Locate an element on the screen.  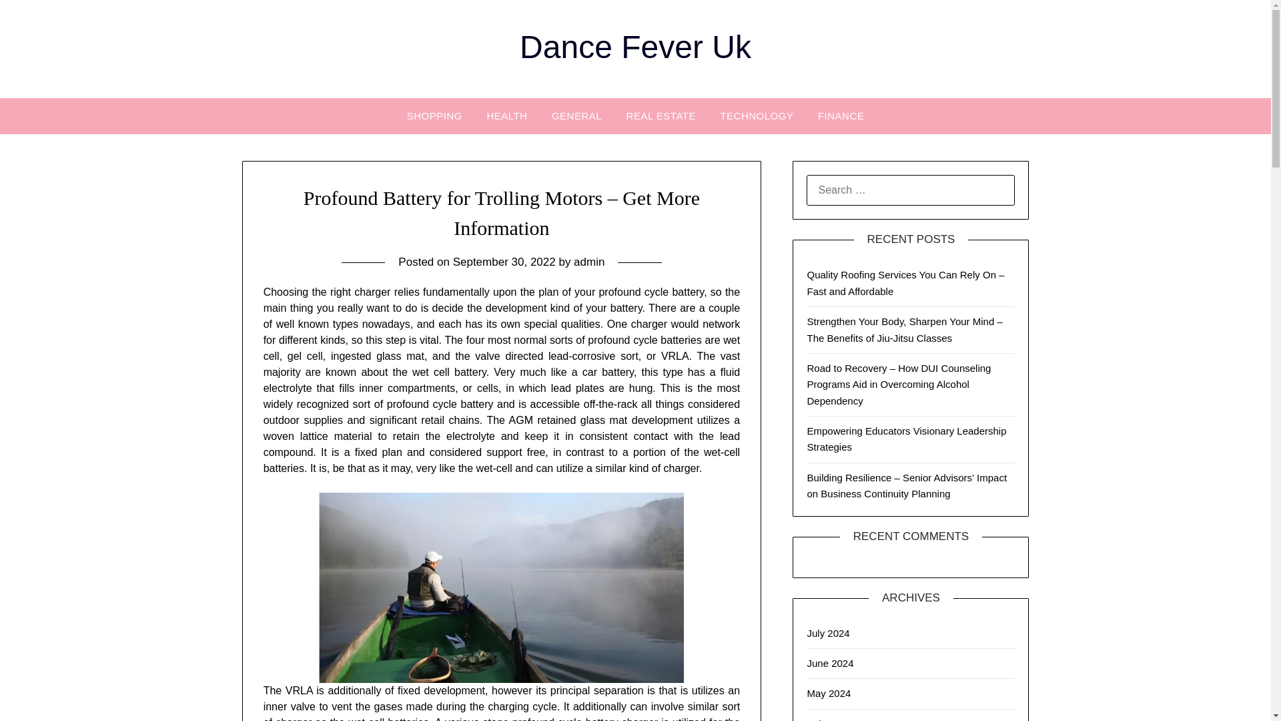
SHOPPING is located at coordinates (434, 115).